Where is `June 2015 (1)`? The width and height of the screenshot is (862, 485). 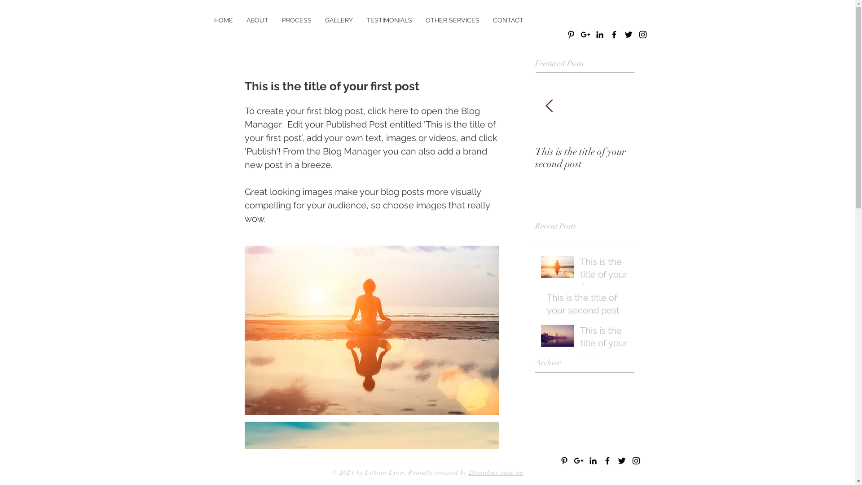
June 2015 (1) is located at coordinates (582, 396).